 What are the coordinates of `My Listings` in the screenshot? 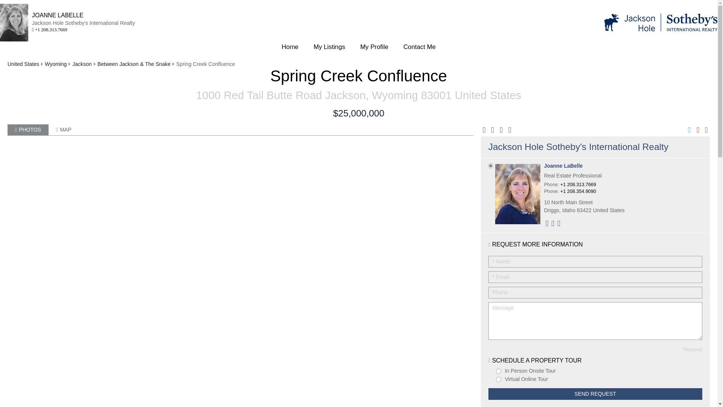 It's located at (329, 47).